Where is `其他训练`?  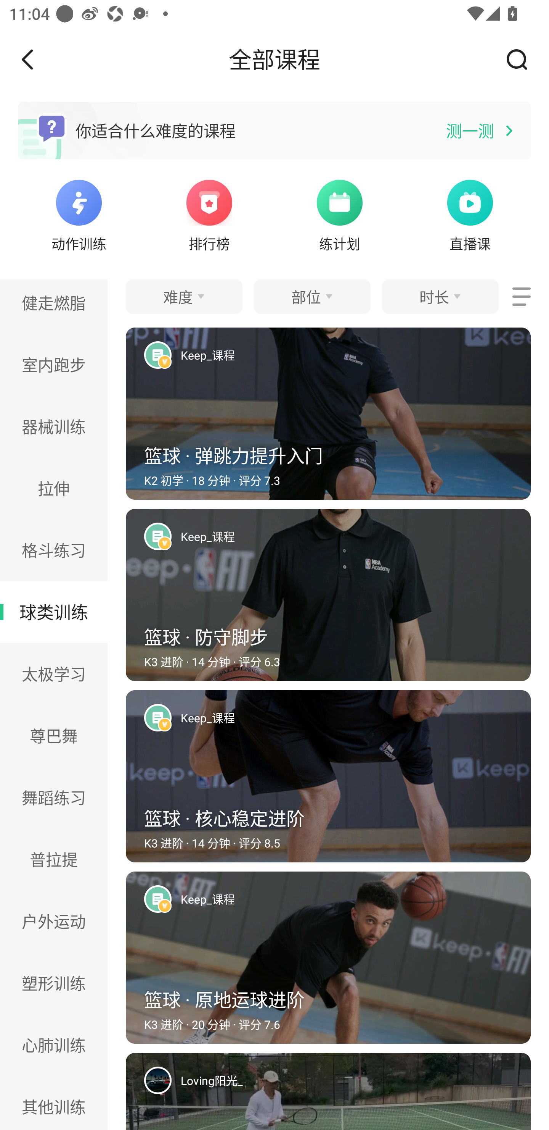
其他训练 is located at coordinates (54, 1103).